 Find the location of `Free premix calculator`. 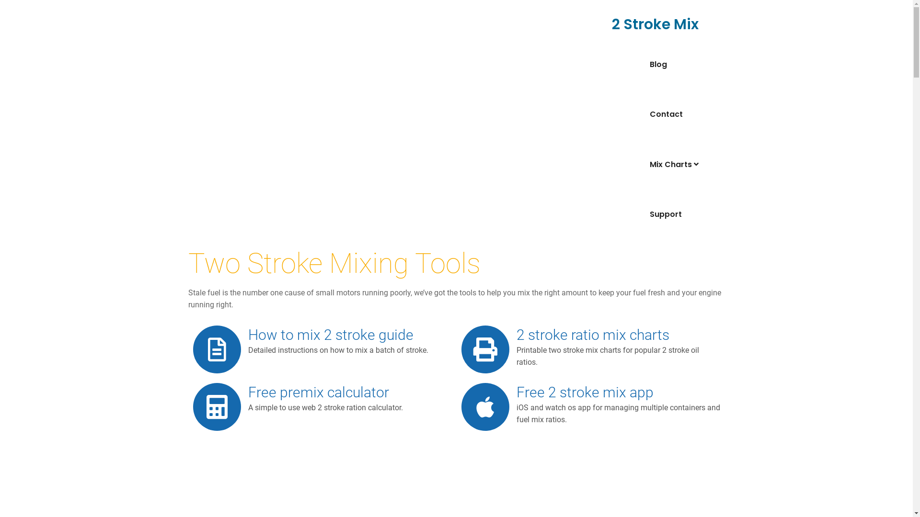

Free premix calculator is located at coordinates (319, 393).